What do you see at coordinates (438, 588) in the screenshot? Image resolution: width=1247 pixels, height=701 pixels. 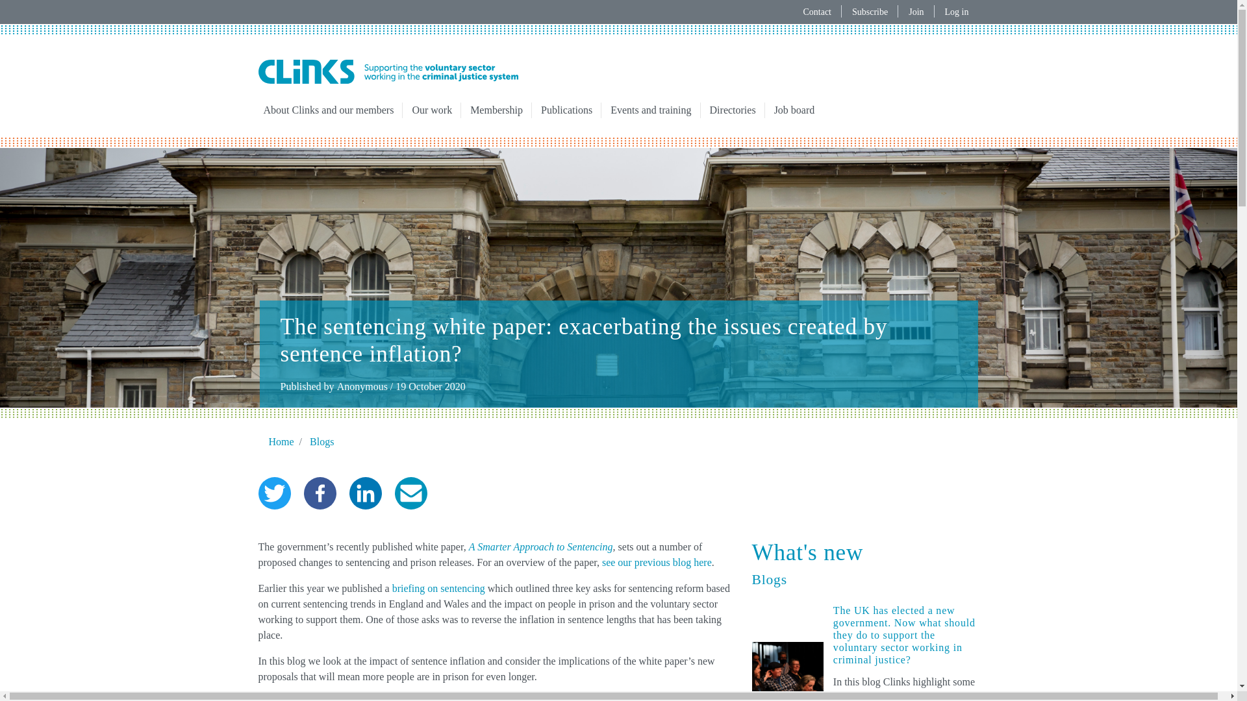 I see `briefing on sentencing` at bounding box center [438, 588].